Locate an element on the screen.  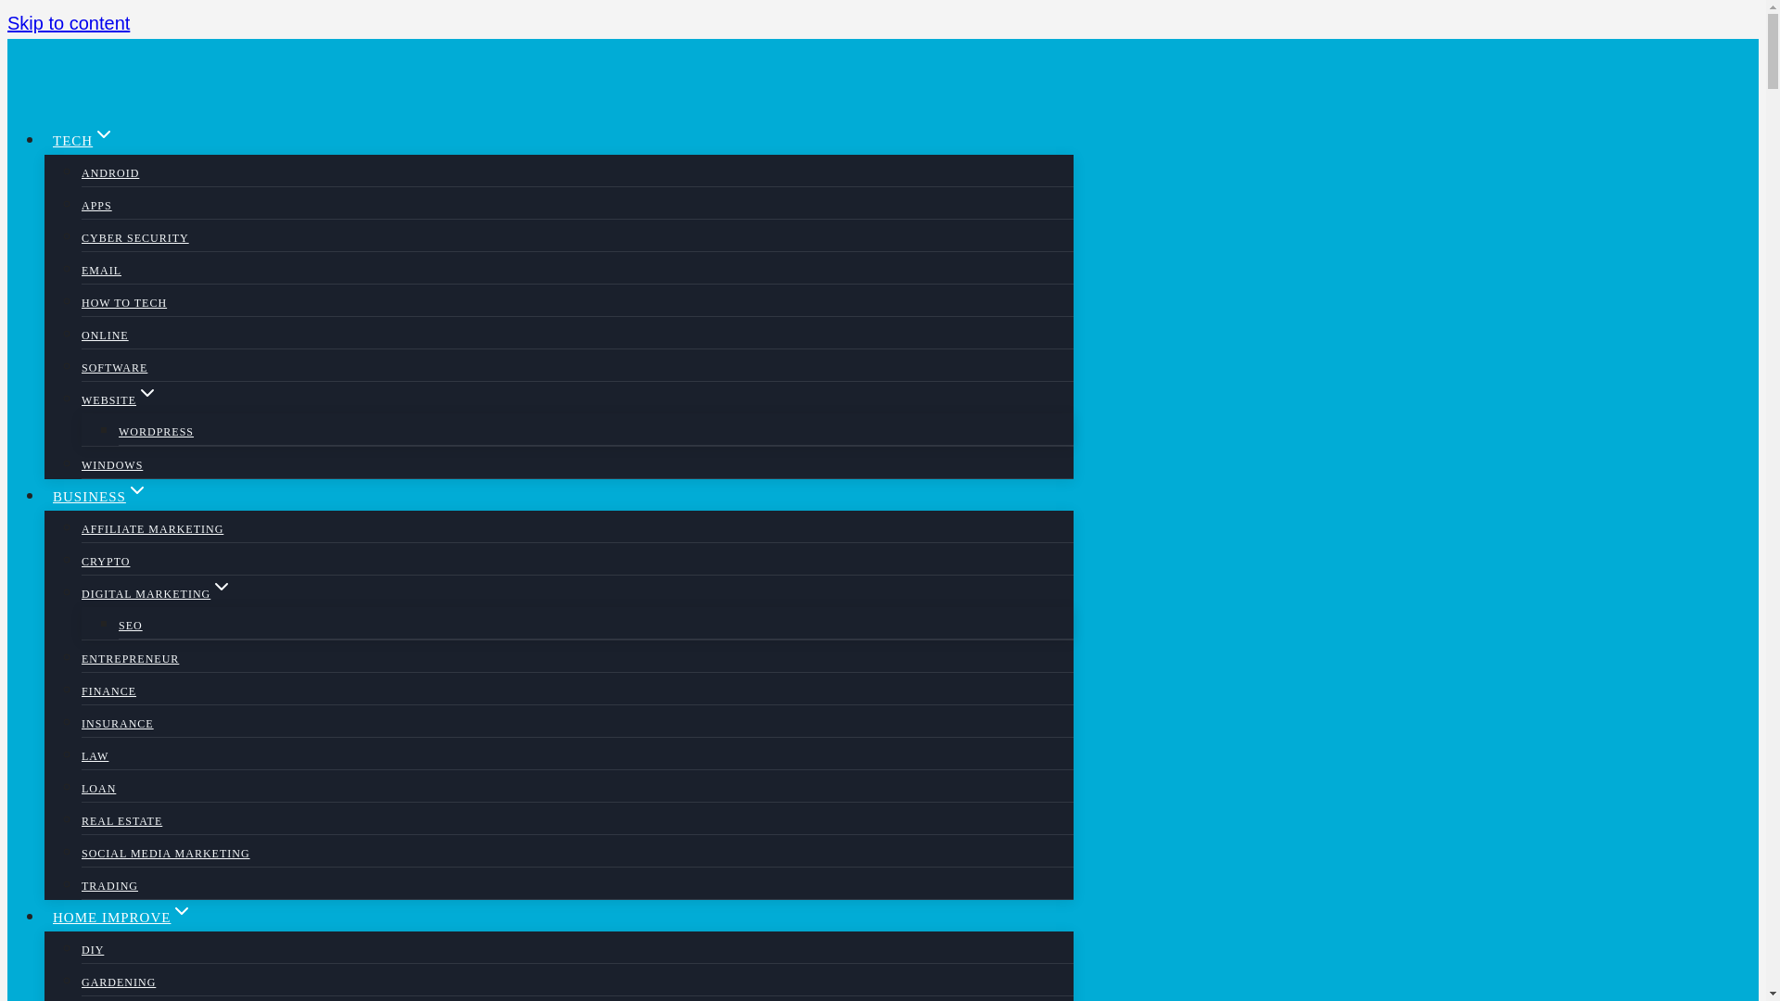
BUSINESSEXPAND is located at coordinates (100, 497).